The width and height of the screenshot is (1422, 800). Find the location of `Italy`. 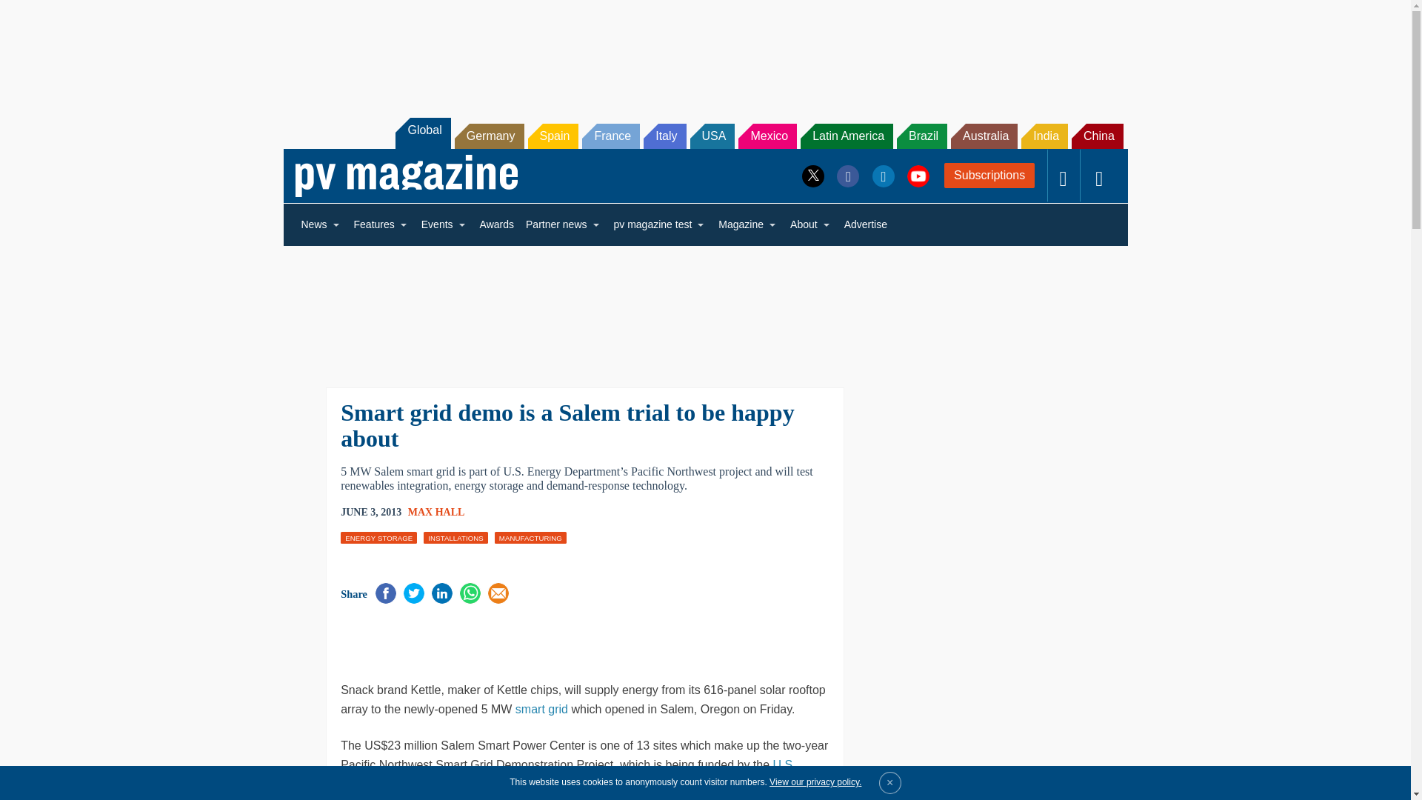

Italy is located at coordinates (664, 136).